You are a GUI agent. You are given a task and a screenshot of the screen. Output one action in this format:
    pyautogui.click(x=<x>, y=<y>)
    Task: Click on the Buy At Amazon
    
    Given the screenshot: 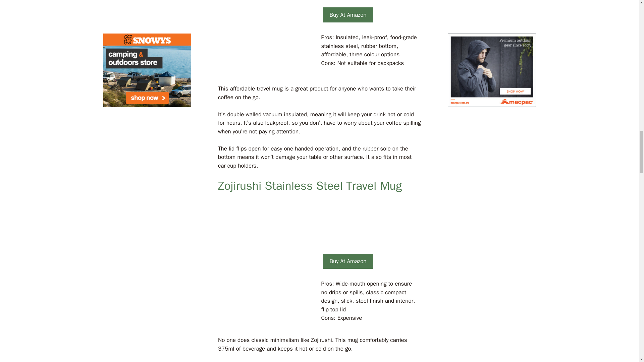 What is the action you would take?
    pyautogui.click(x=347, y=261)
    